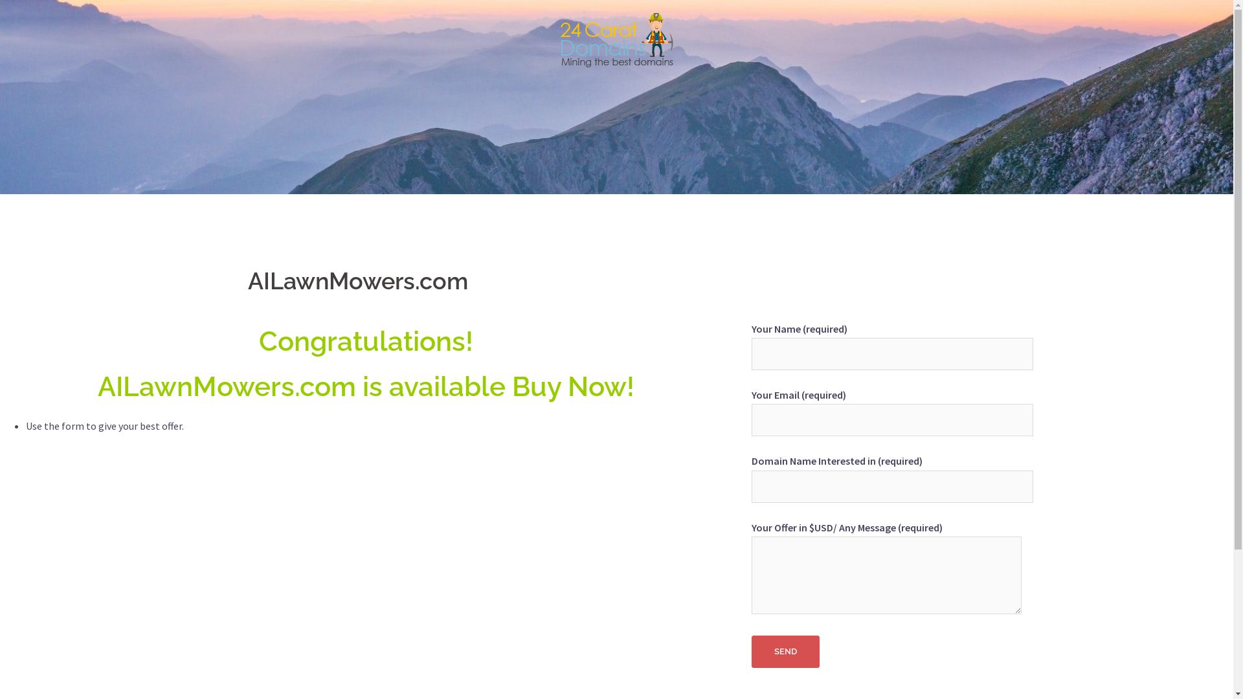 The height and width of the screenshot is (699, 1243). What do you see at coordinates (786, 652) in the screenshot?
I see `Send` at bounding box center [786, 652].